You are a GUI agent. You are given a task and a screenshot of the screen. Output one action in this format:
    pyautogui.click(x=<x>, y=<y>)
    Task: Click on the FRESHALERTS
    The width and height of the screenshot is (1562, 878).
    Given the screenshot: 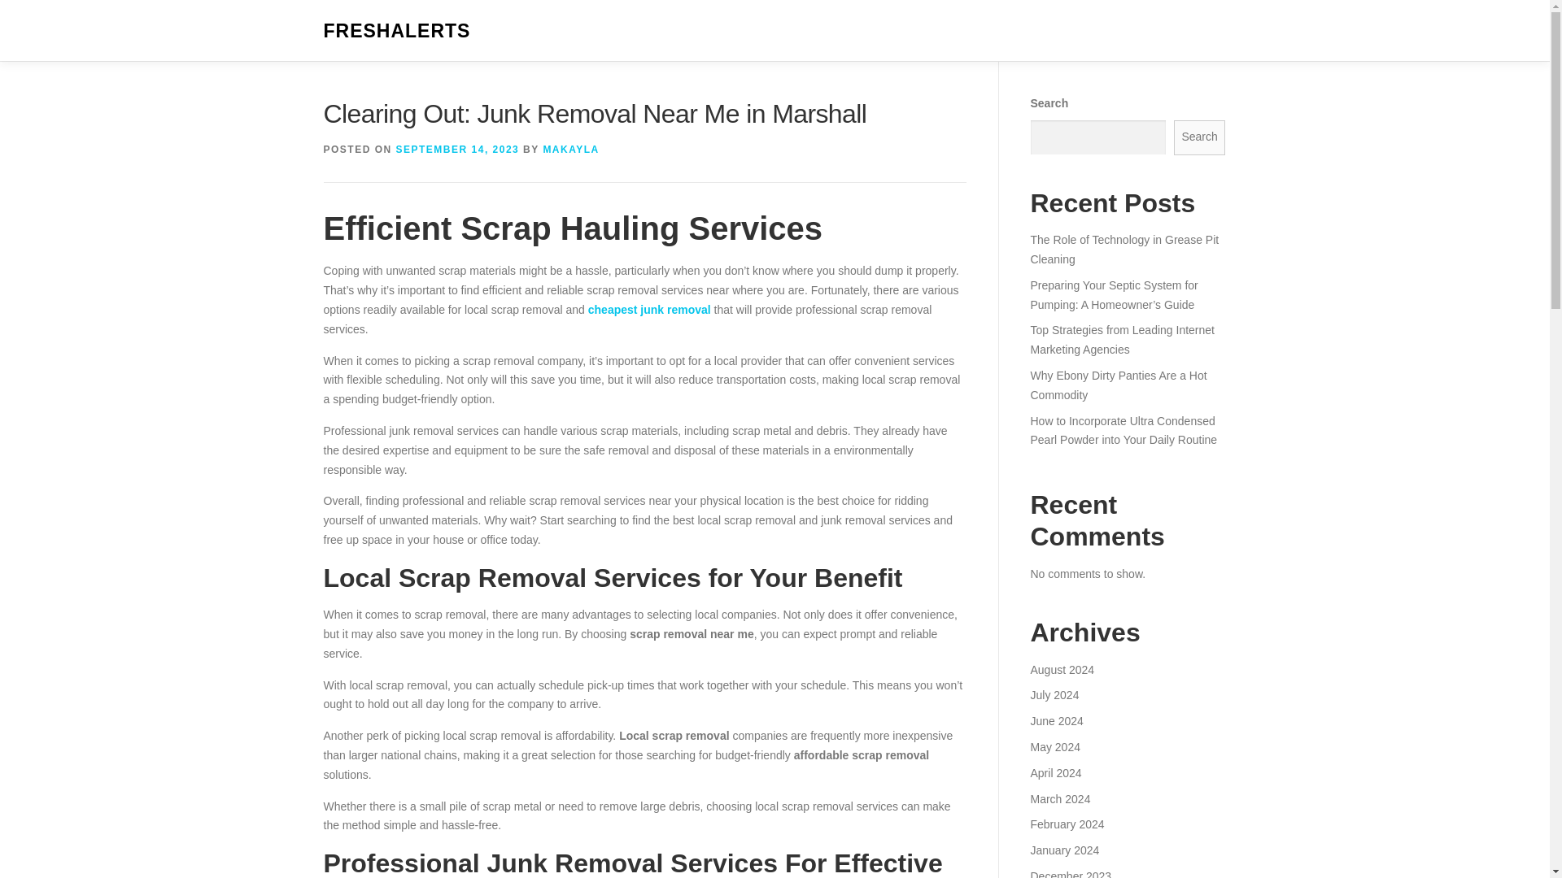 What is the action you would take?
    pyautogui.click(x=397, y=31)
    